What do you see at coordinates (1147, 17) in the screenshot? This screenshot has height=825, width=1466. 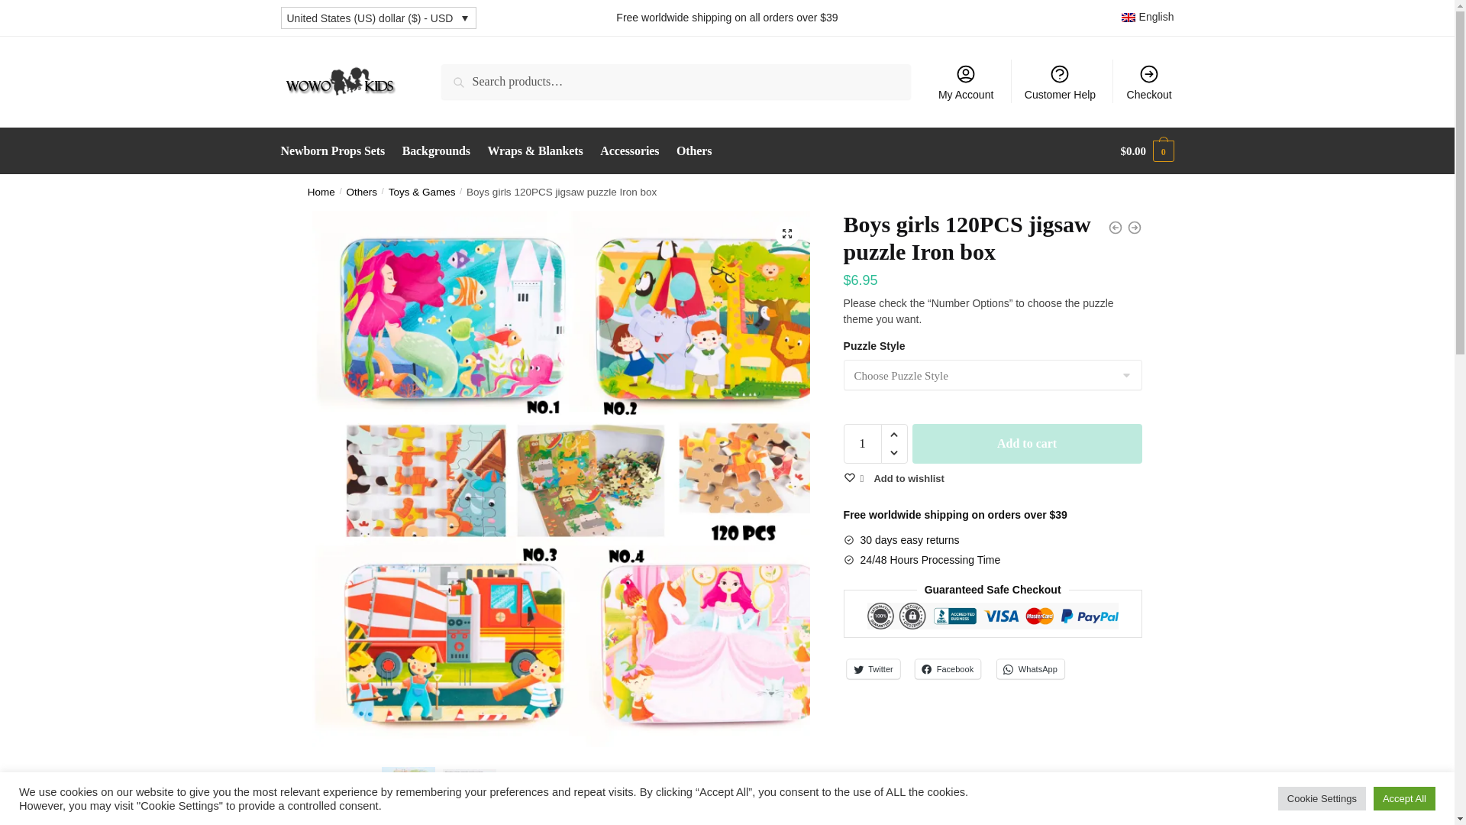 I see `English` at bounding box center [1147, 17].